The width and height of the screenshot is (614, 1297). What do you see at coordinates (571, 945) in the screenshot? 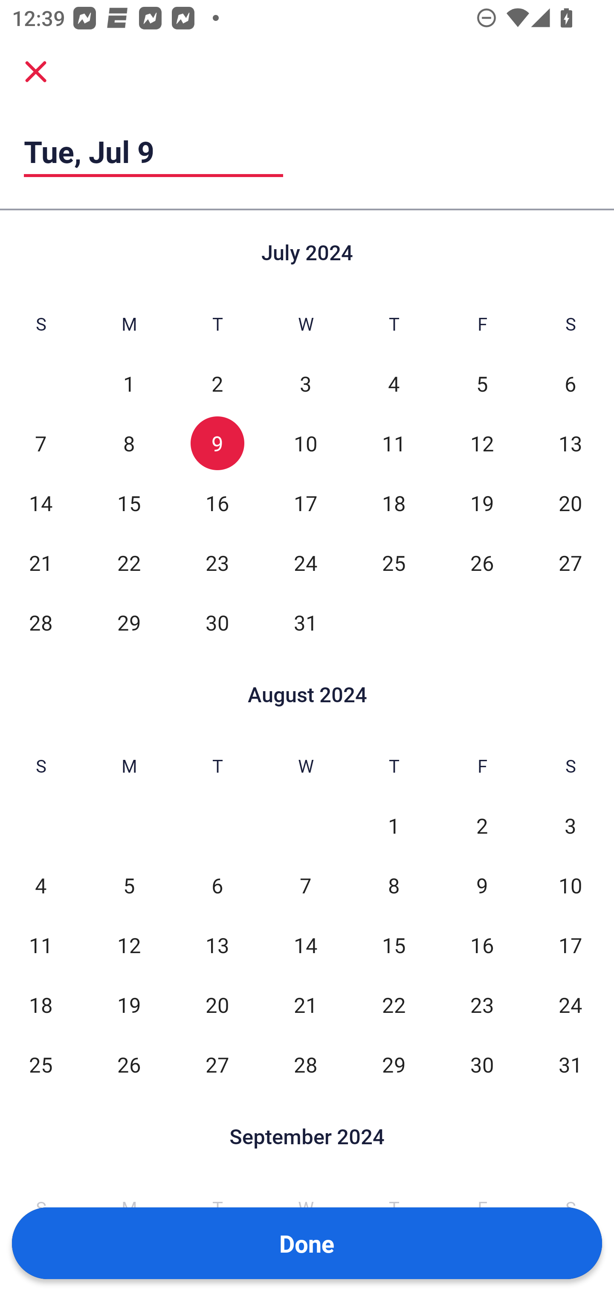
I see `17 Sat, Aug 17, Not Selected` at bounding box center [571, 945].